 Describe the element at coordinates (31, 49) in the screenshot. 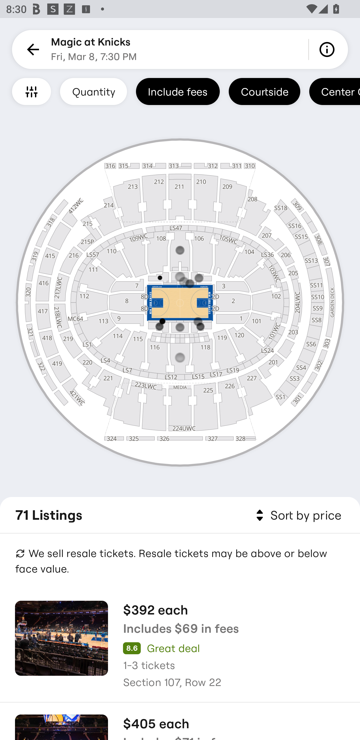

I see `Back` at that location.